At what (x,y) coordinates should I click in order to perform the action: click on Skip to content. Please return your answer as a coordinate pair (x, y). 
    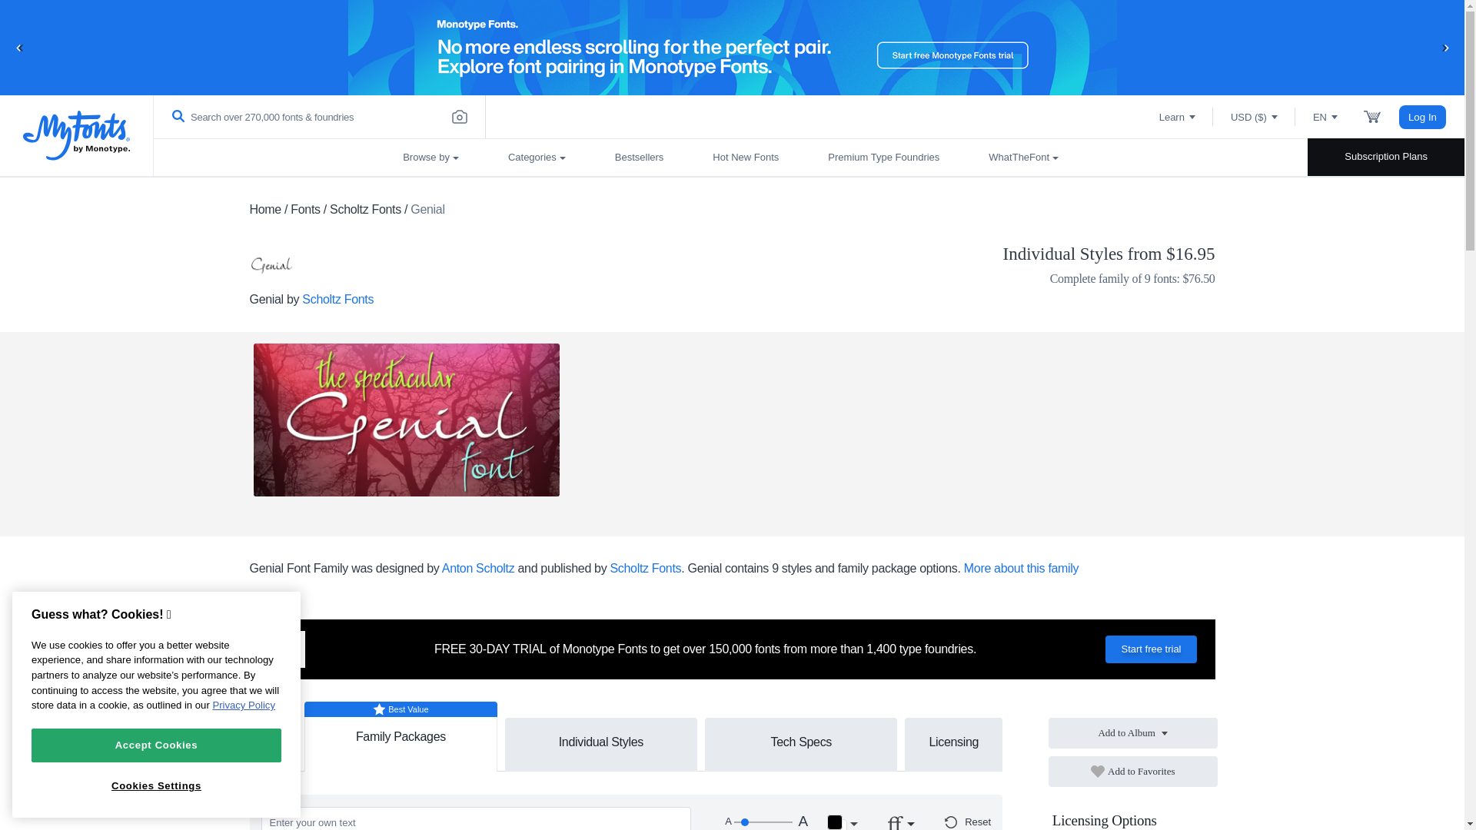
    Looking at the image, I should click on (73, 28).